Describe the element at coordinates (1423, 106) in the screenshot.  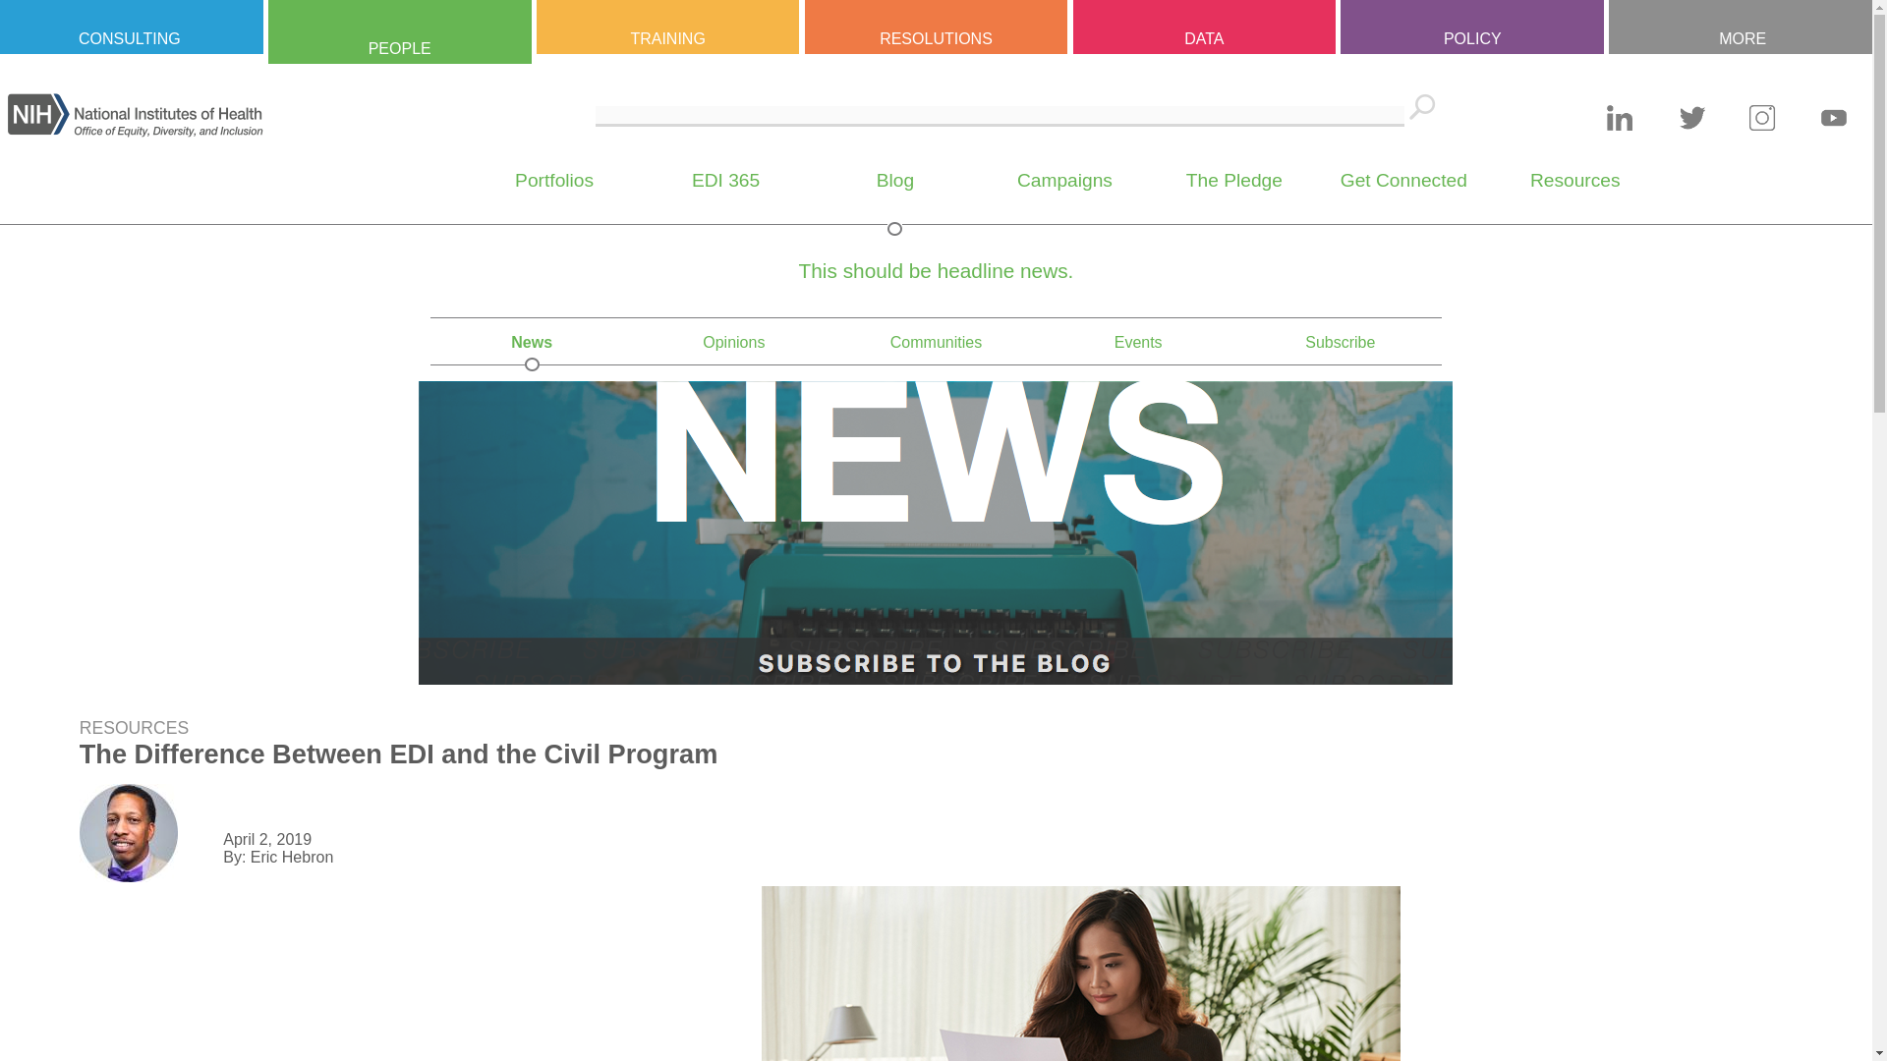
I see `Search` at that location.